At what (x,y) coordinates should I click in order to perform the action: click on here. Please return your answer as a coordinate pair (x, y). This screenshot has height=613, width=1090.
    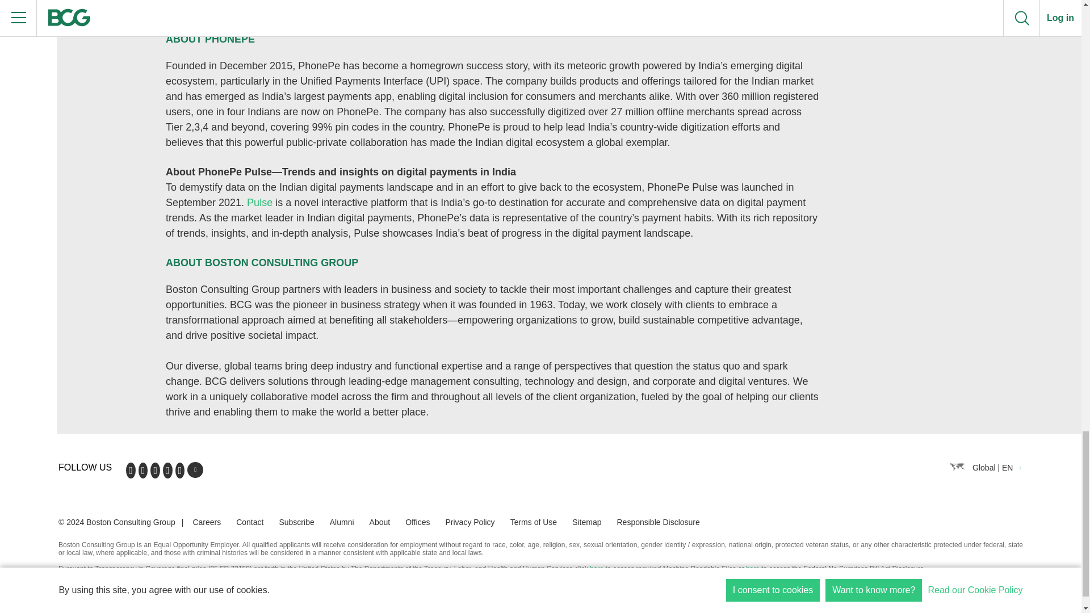
    Looking at the image, I should click on (753, 568).